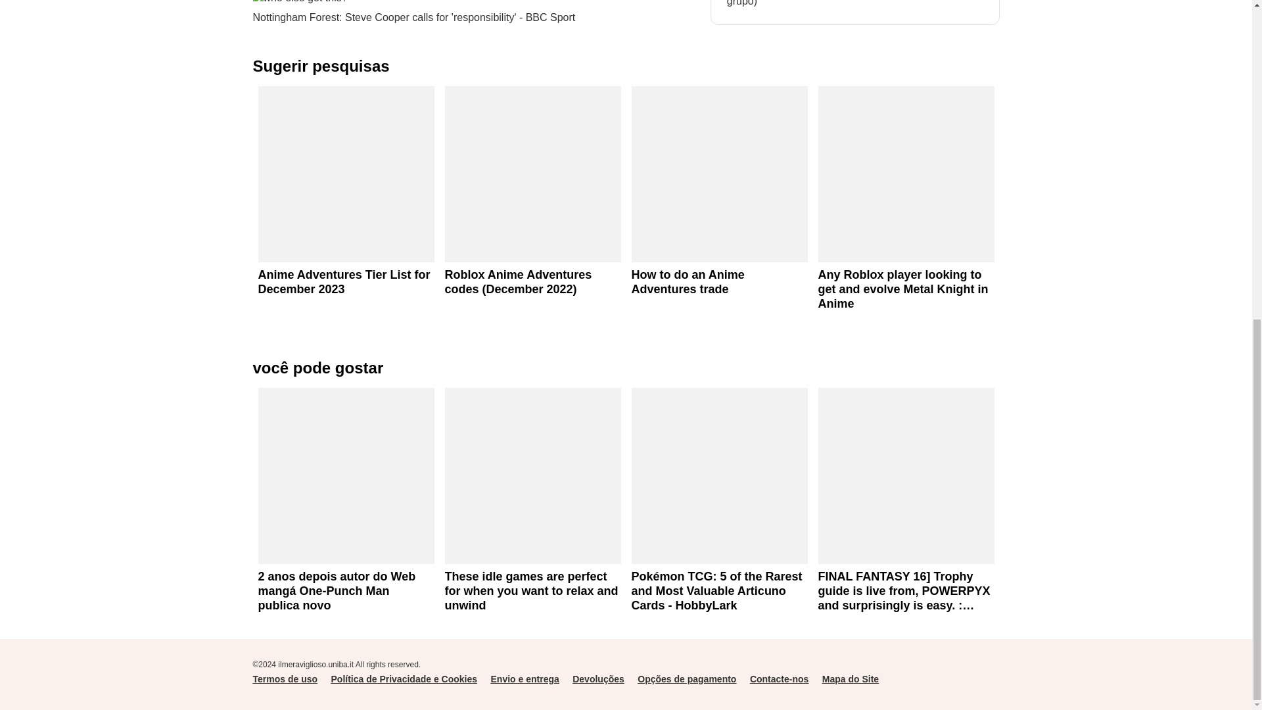  Describe the element at coordinates (285, 678) in the screenshot. I see `Termos de uso` at that location.